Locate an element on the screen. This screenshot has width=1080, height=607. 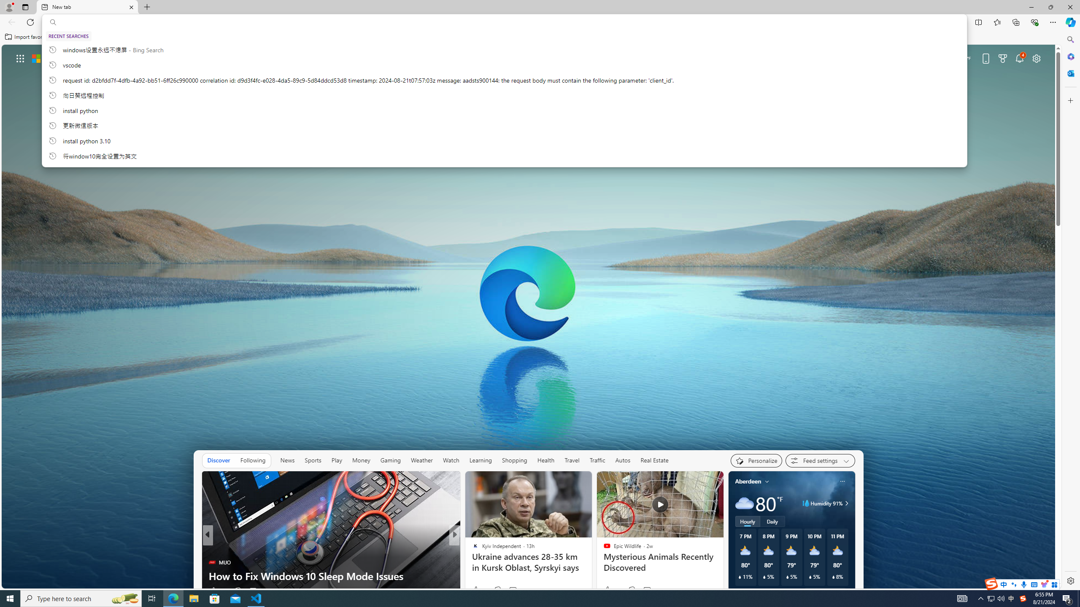
FOX News is located at coordinates (472, 549).